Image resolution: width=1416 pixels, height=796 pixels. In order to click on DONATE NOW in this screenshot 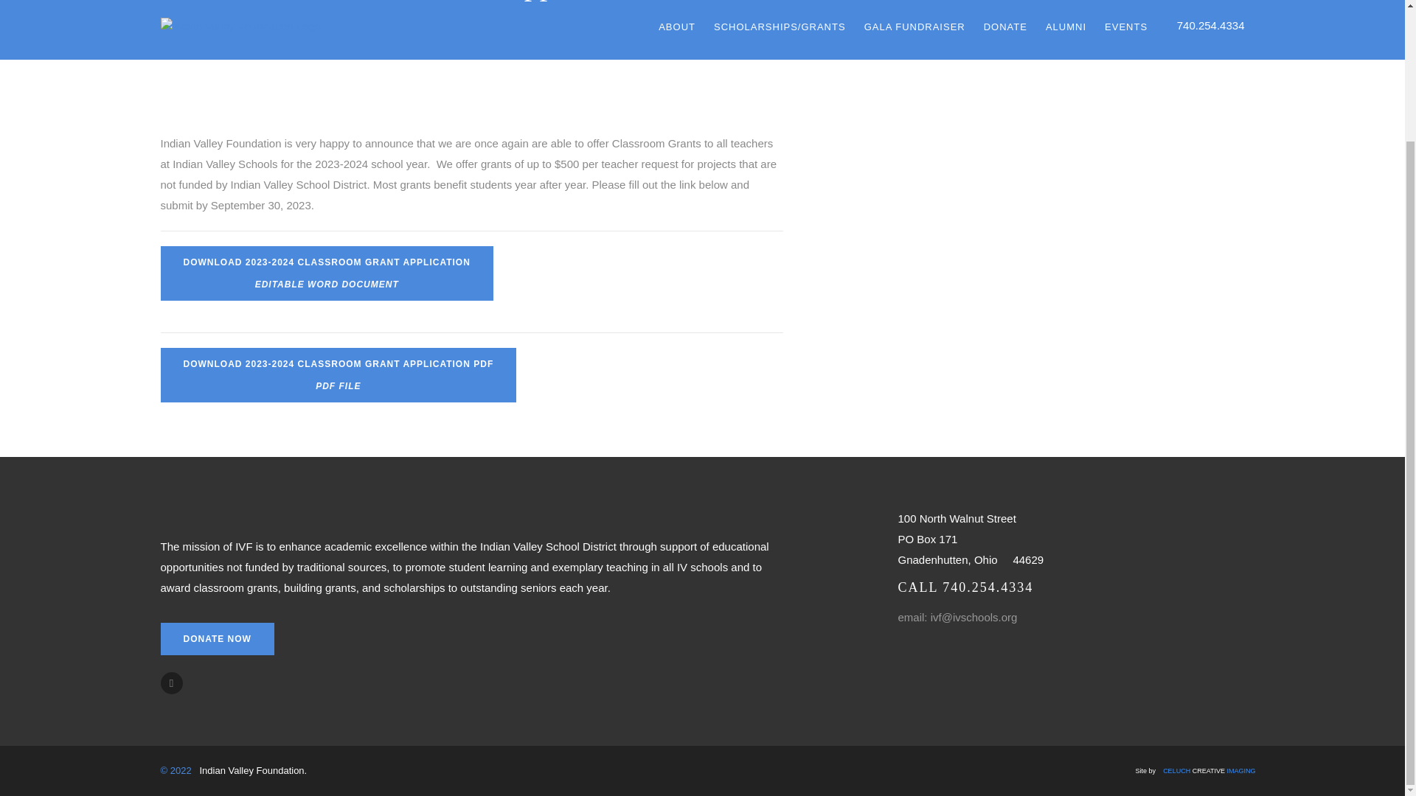, I will do `click(218, 638)`.